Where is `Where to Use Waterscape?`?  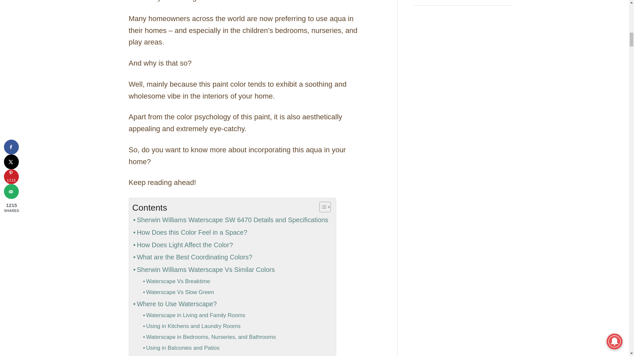
Where to Use Waterscape? is located at coordinates (174, 304).